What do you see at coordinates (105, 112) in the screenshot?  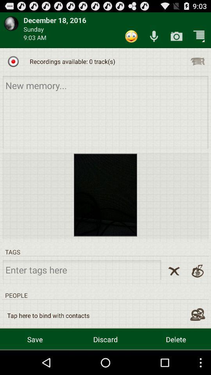 I see `type to describe memory` at bounding box center [105, 112].